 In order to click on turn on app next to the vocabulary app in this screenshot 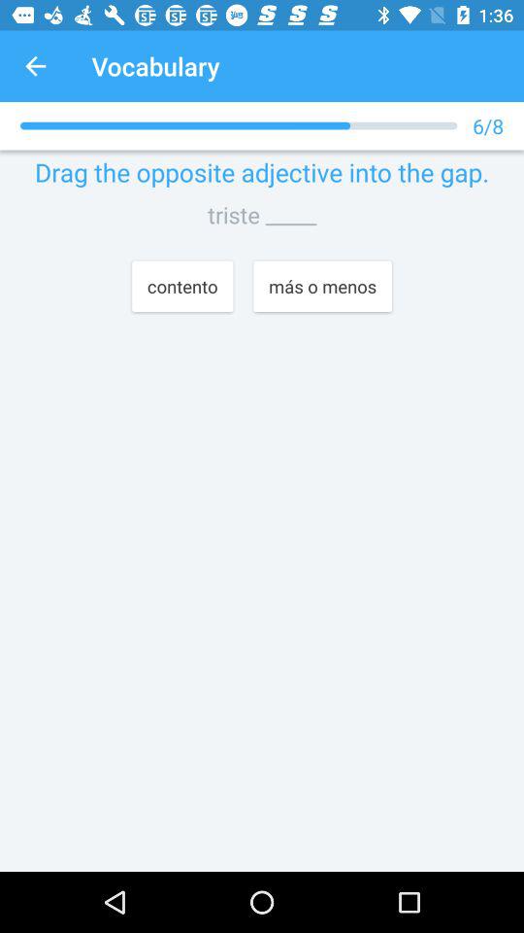, I will do `click(35, 66)`.